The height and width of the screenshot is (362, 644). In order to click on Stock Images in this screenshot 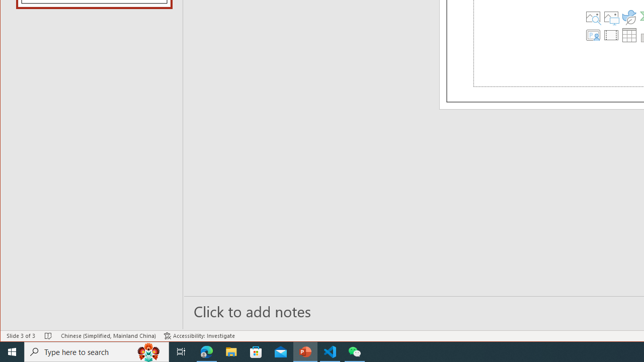, I will do `click(593, 17)`.